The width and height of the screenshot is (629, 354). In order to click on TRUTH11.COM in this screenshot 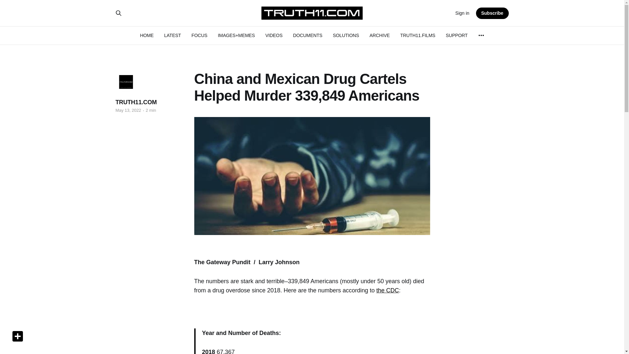, I will do `click(136, 102)`.